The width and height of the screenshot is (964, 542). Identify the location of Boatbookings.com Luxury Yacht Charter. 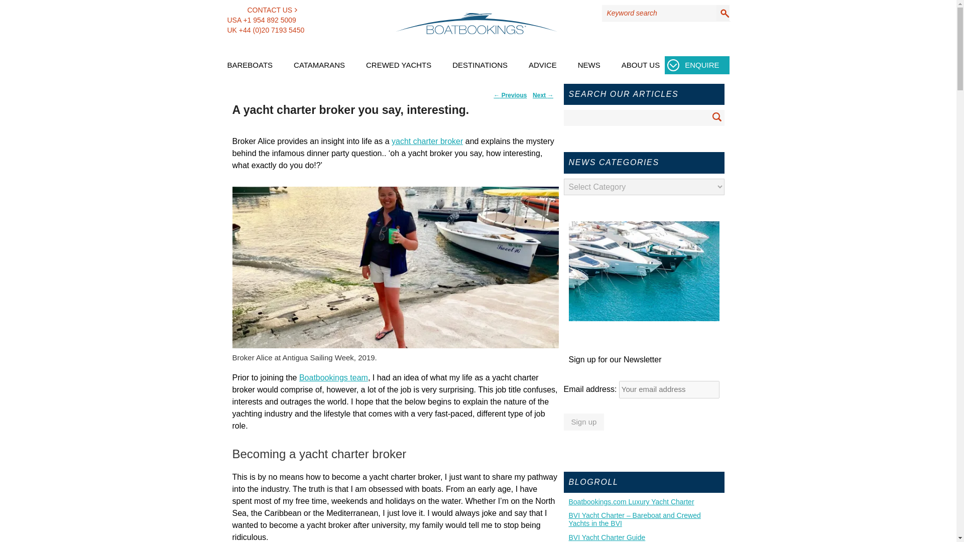
(644, 502).